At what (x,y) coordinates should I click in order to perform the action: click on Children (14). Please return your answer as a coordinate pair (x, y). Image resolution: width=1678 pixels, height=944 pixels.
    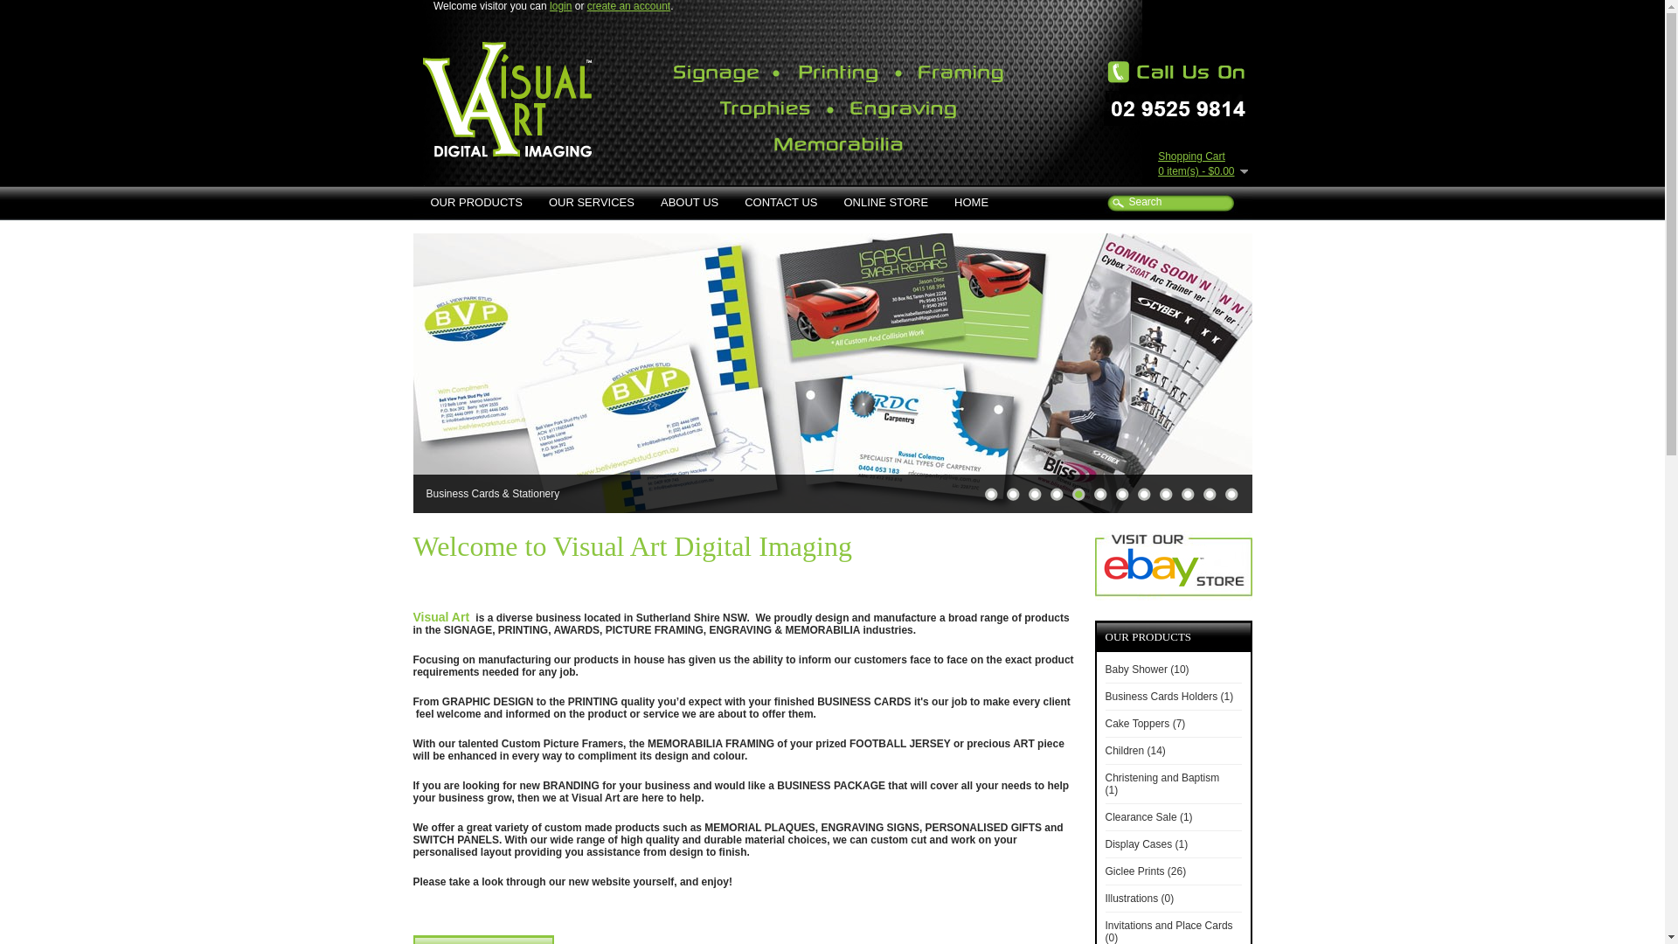
    Looking at the image, I should click on (1134, 751).